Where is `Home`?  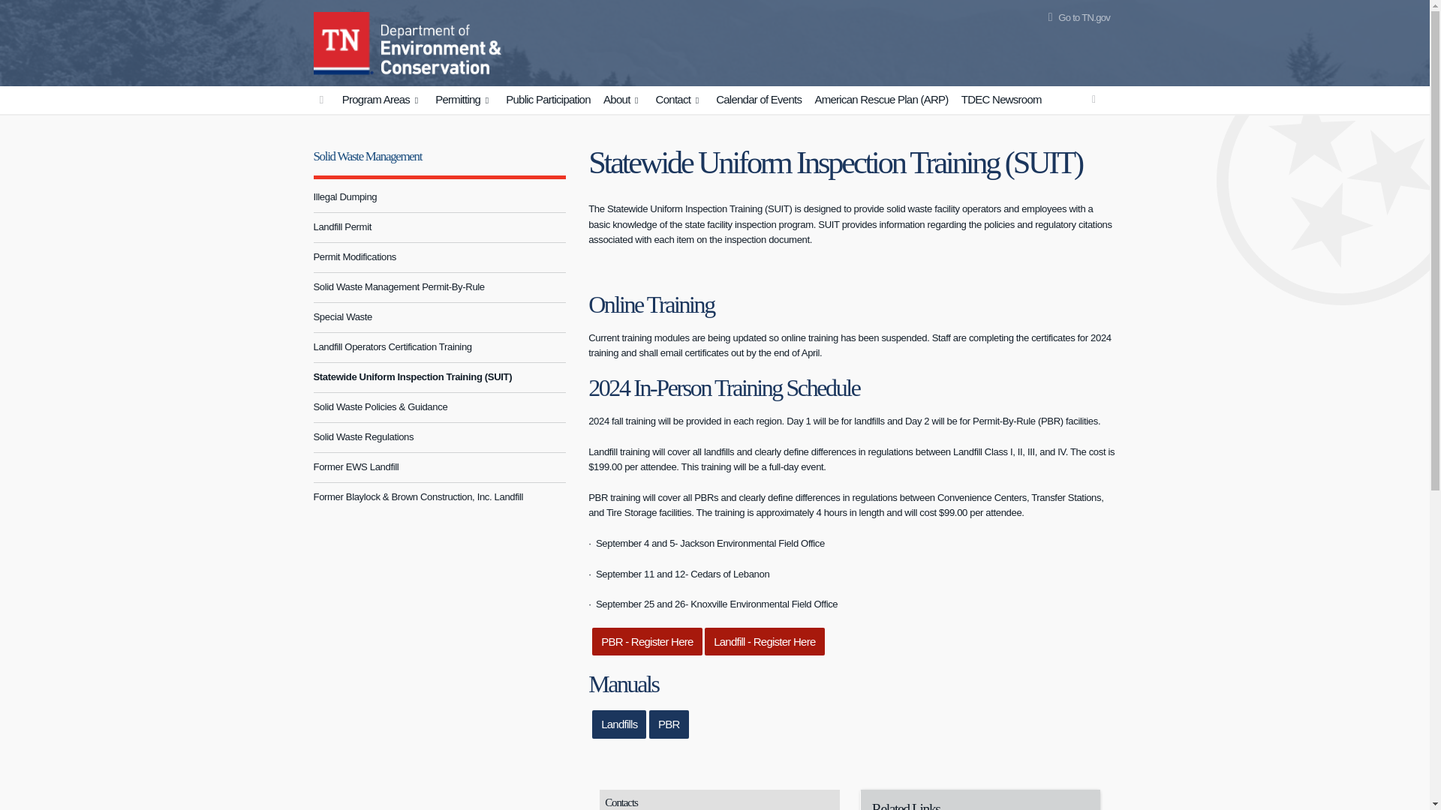
Home is located at coordinates (344, 40).